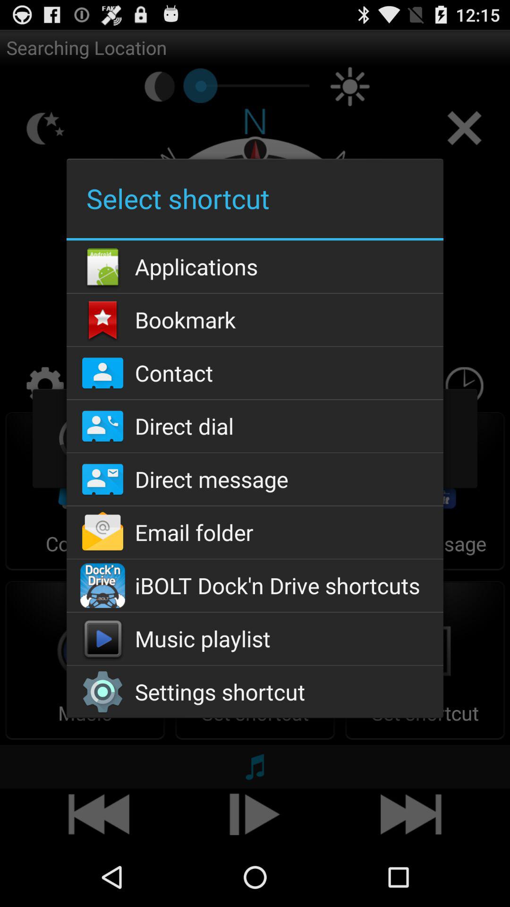  Describe the element at coordinates (255, 479) in the screenshot. I see `open the app below direct dial icon` at that location.